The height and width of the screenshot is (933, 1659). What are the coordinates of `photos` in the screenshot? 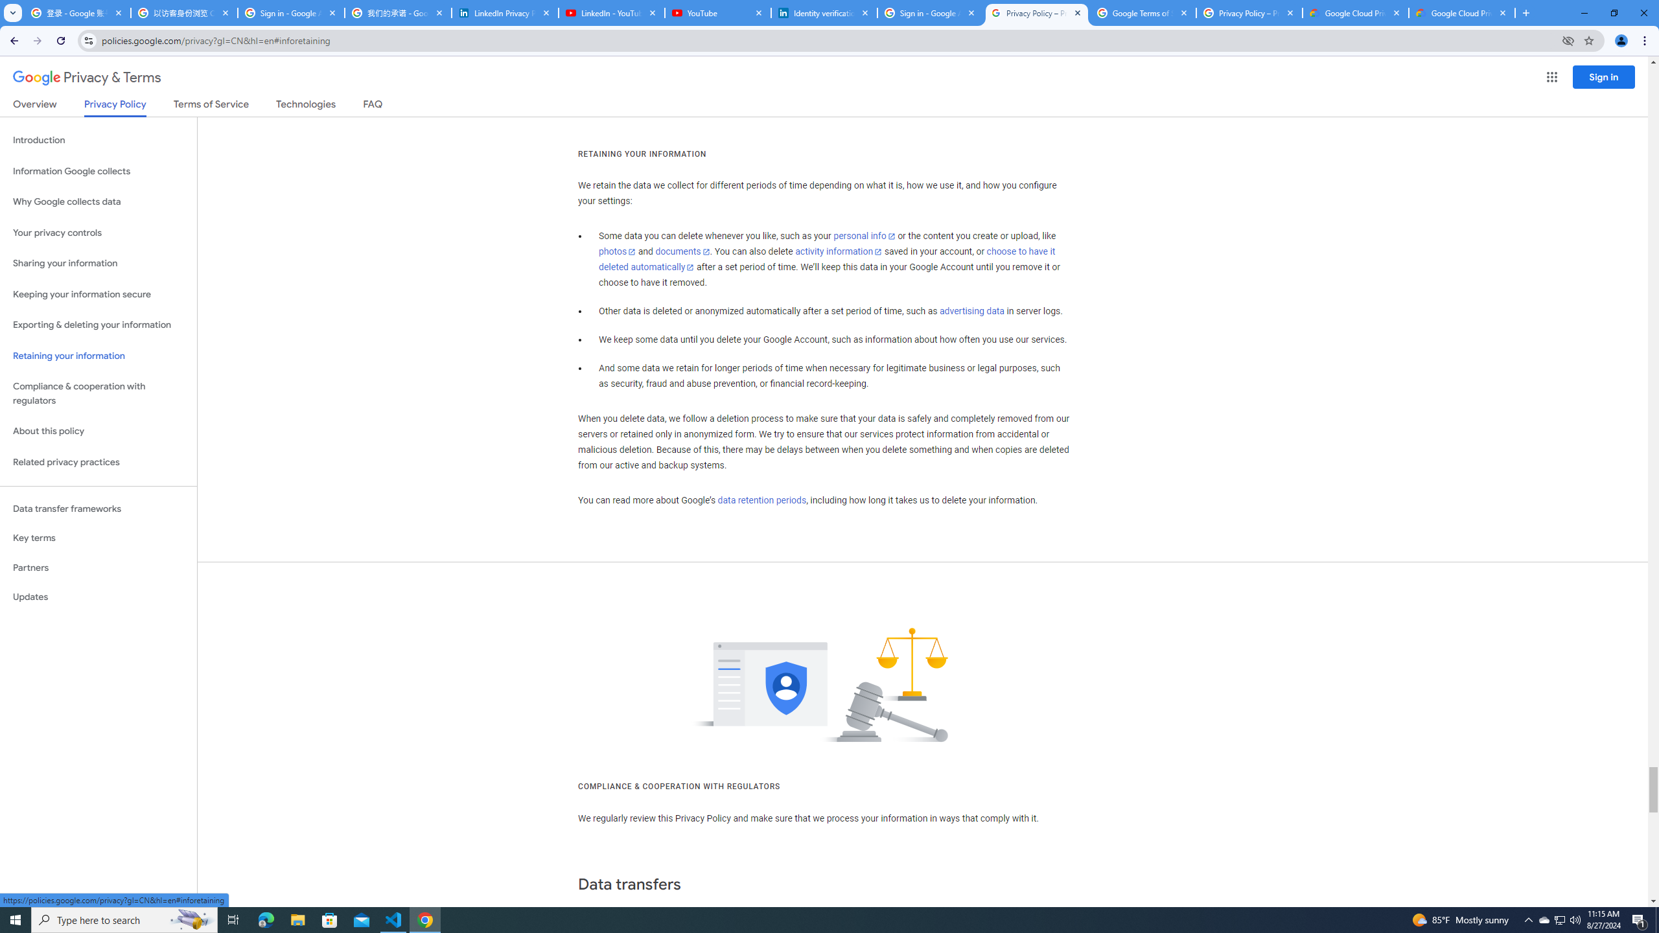 It's located at (618, 251).